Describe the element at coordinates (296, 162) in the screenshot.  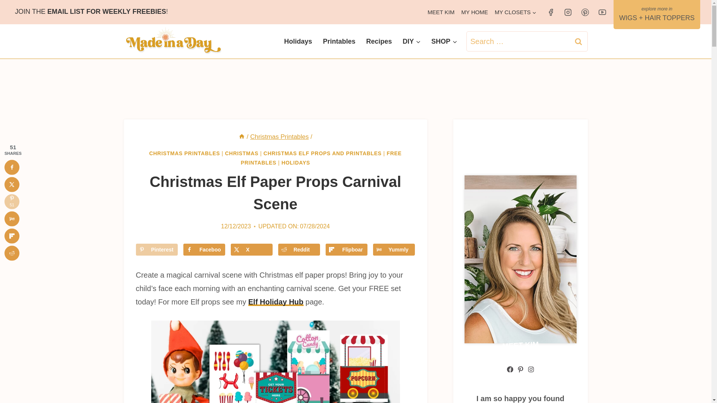
I see `HOLIDAYS` at that location.